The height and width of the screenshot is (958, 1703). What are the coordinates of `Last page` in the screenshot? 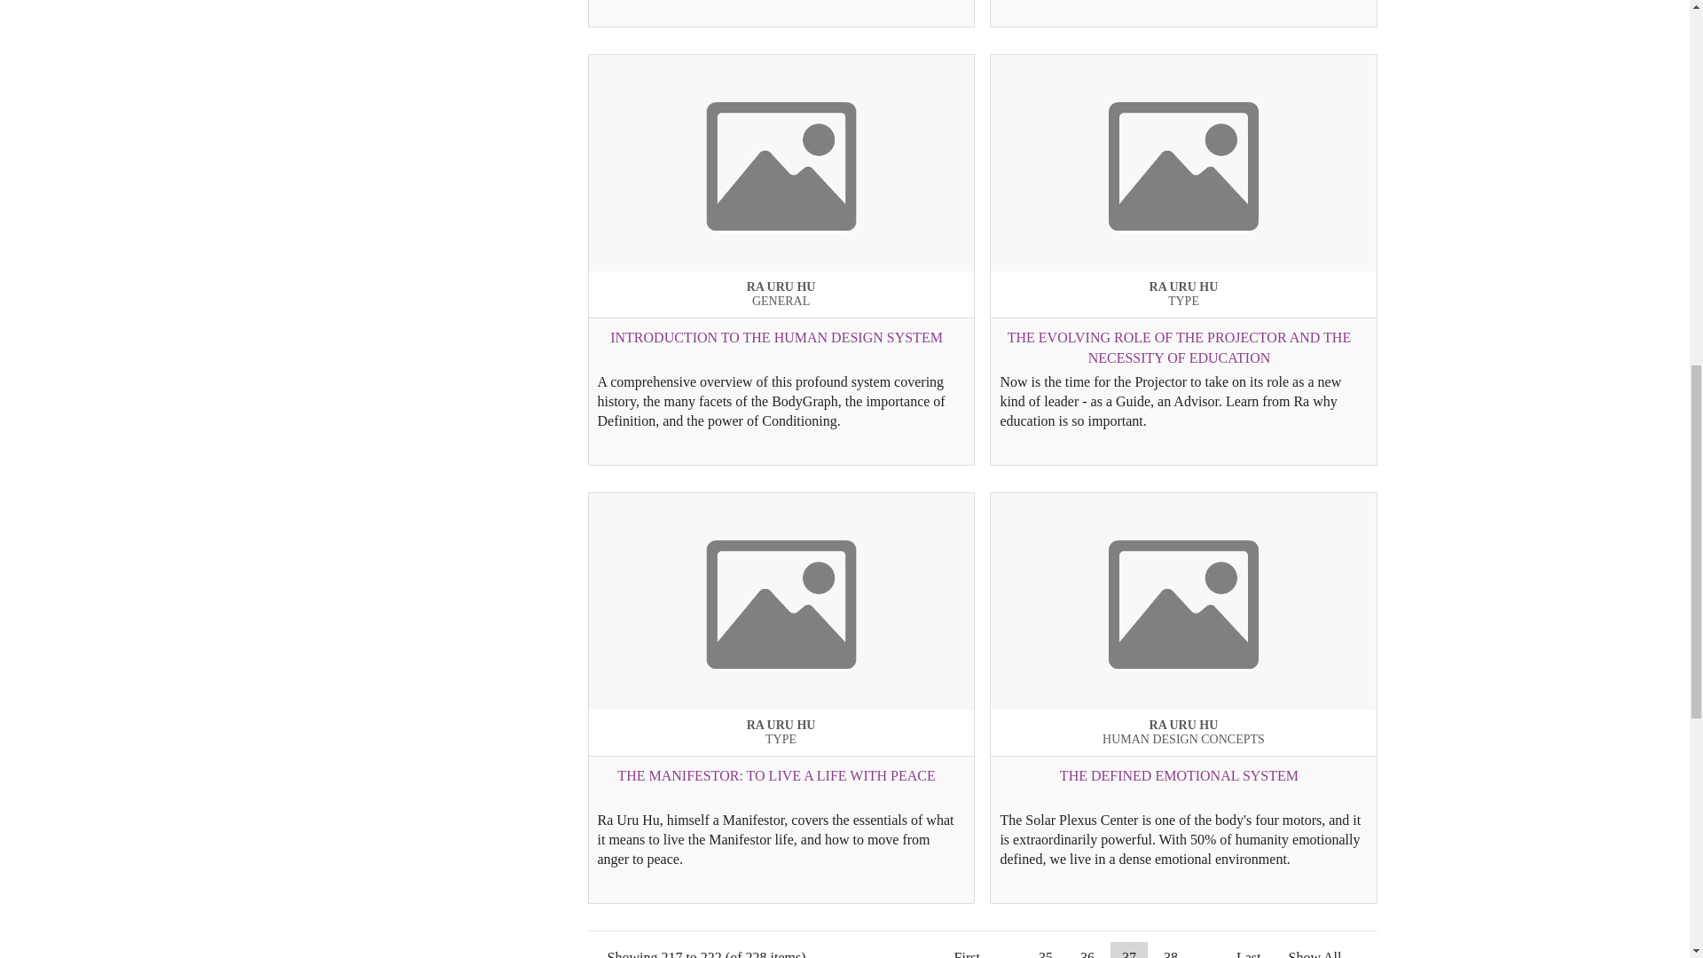 It's located at (1248, 949).